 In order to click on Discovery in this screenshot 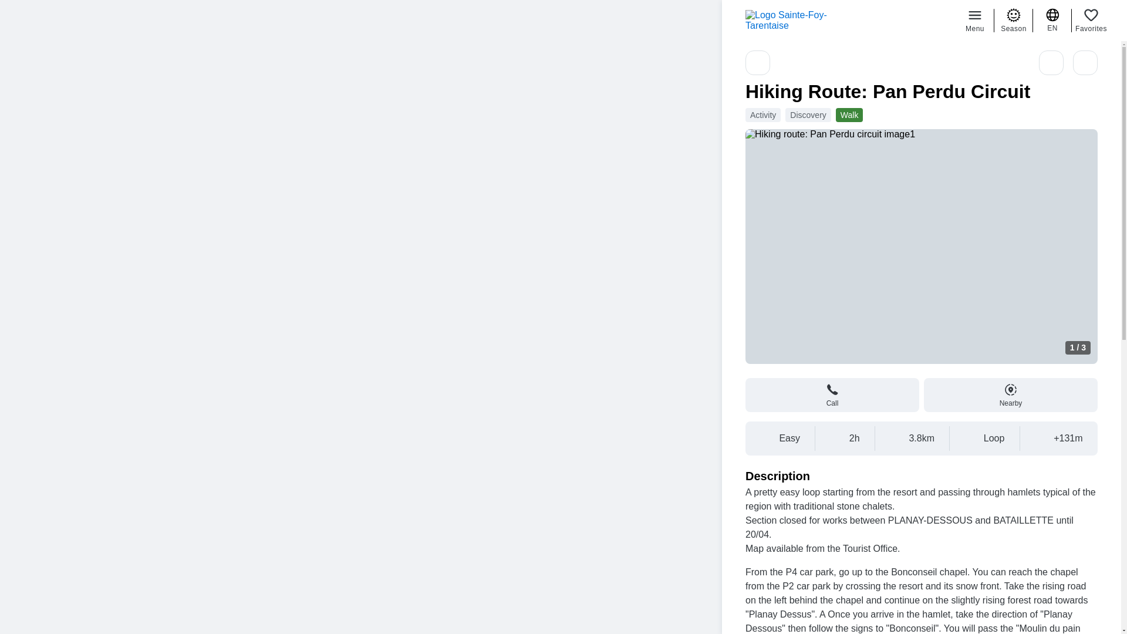, I will do `click(808, 115)`.